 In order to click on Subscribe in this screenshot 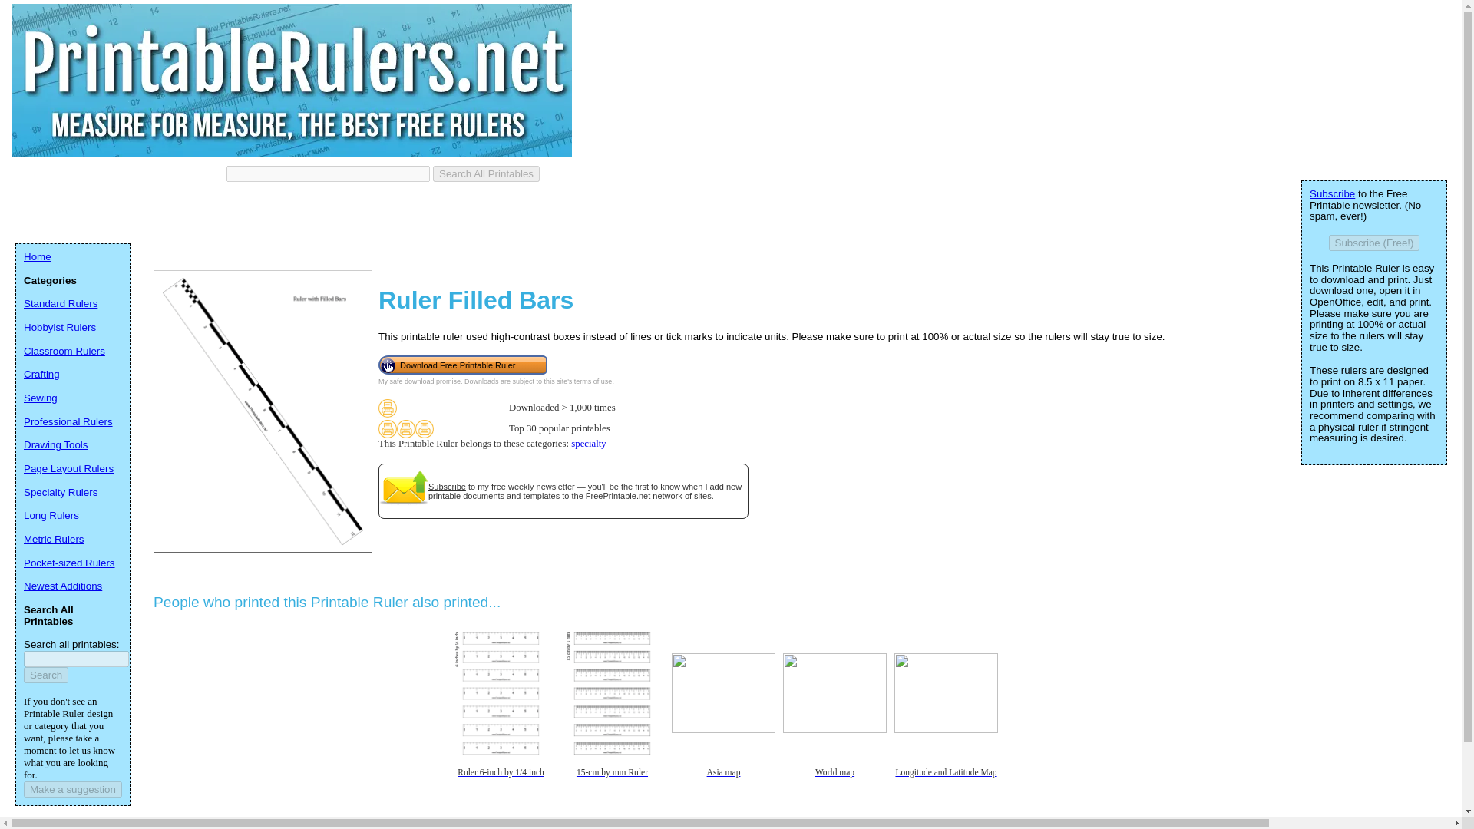, I will do `click(447, 487)`.